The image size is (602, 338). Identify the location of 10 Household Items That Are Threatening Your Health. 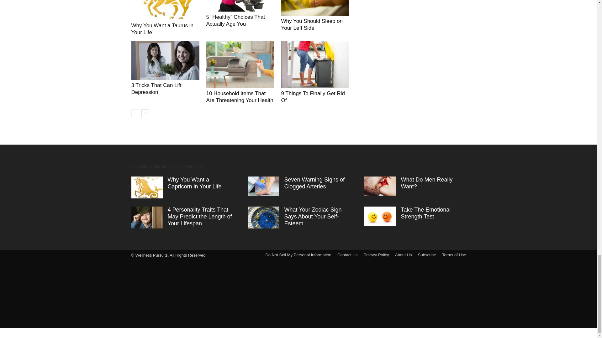
(240, 97).